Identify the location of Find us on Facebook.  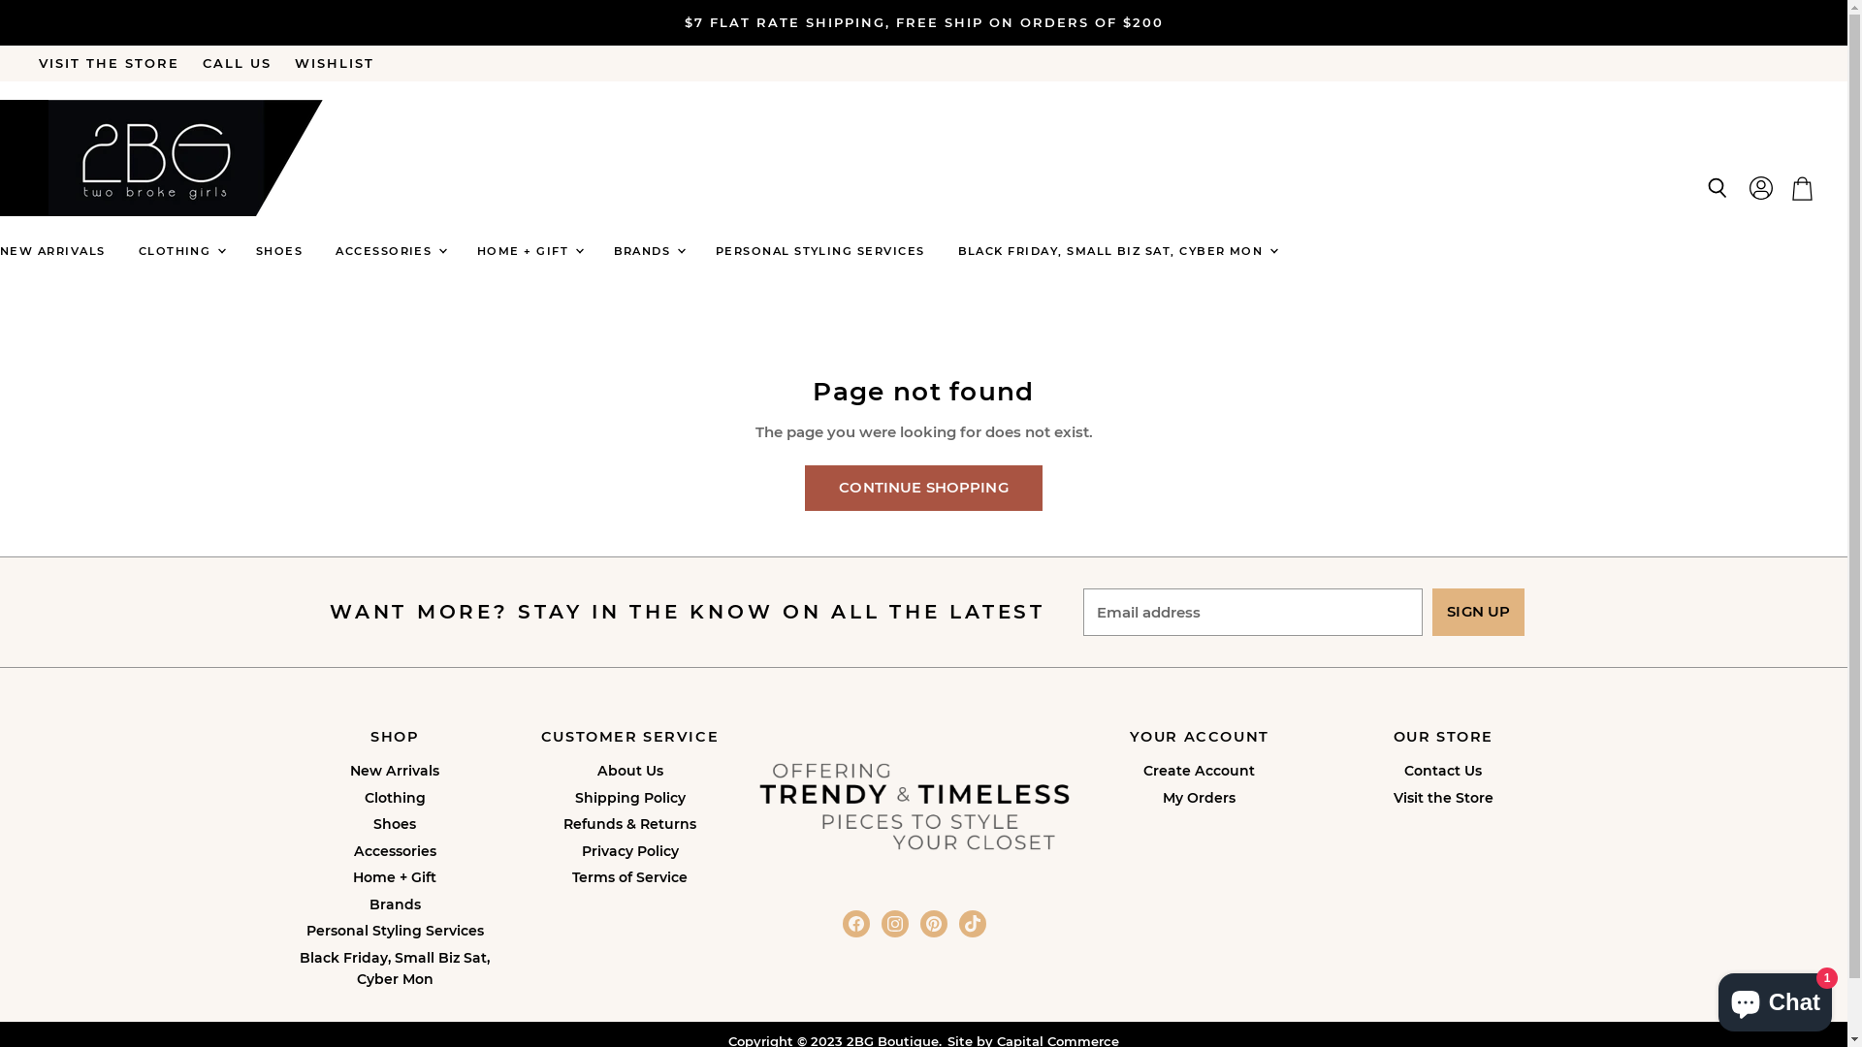
(856, 924).